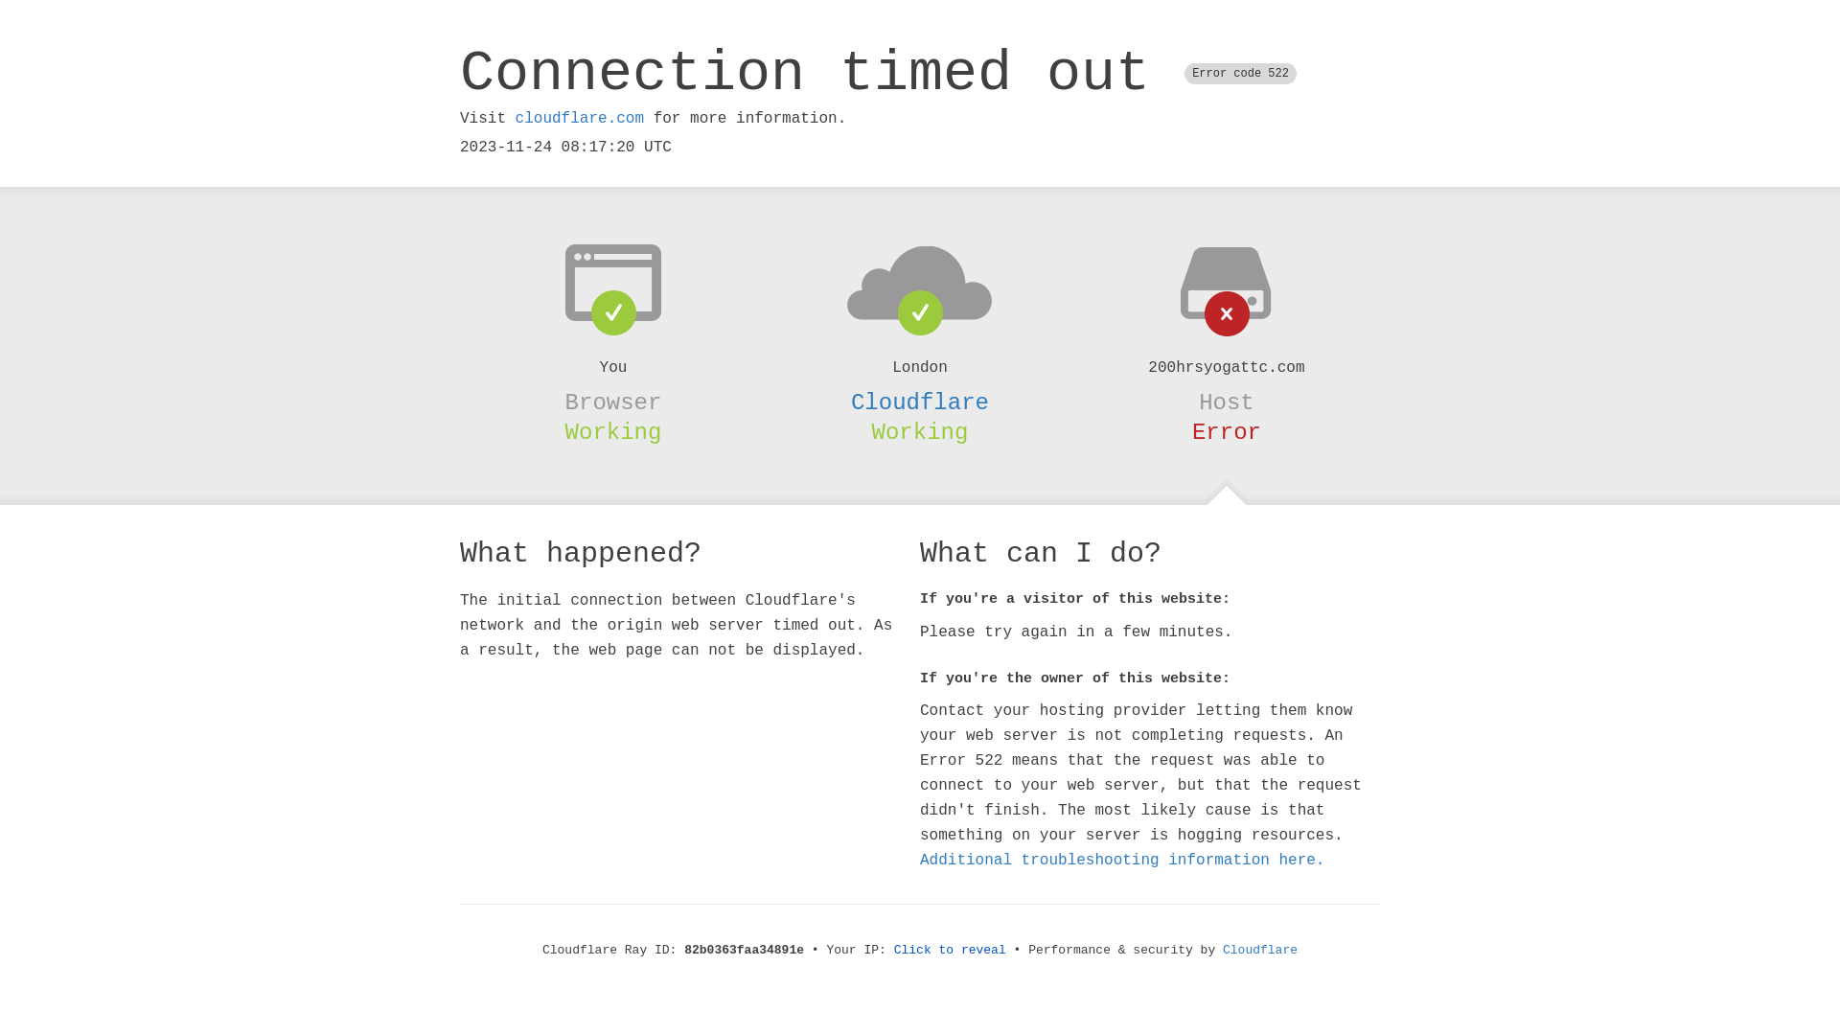 This screenshot has height=1035, width=1840. Describe the element at coordinates (580, 119) in the screenshot. I see `cloudflare.com` at that location.